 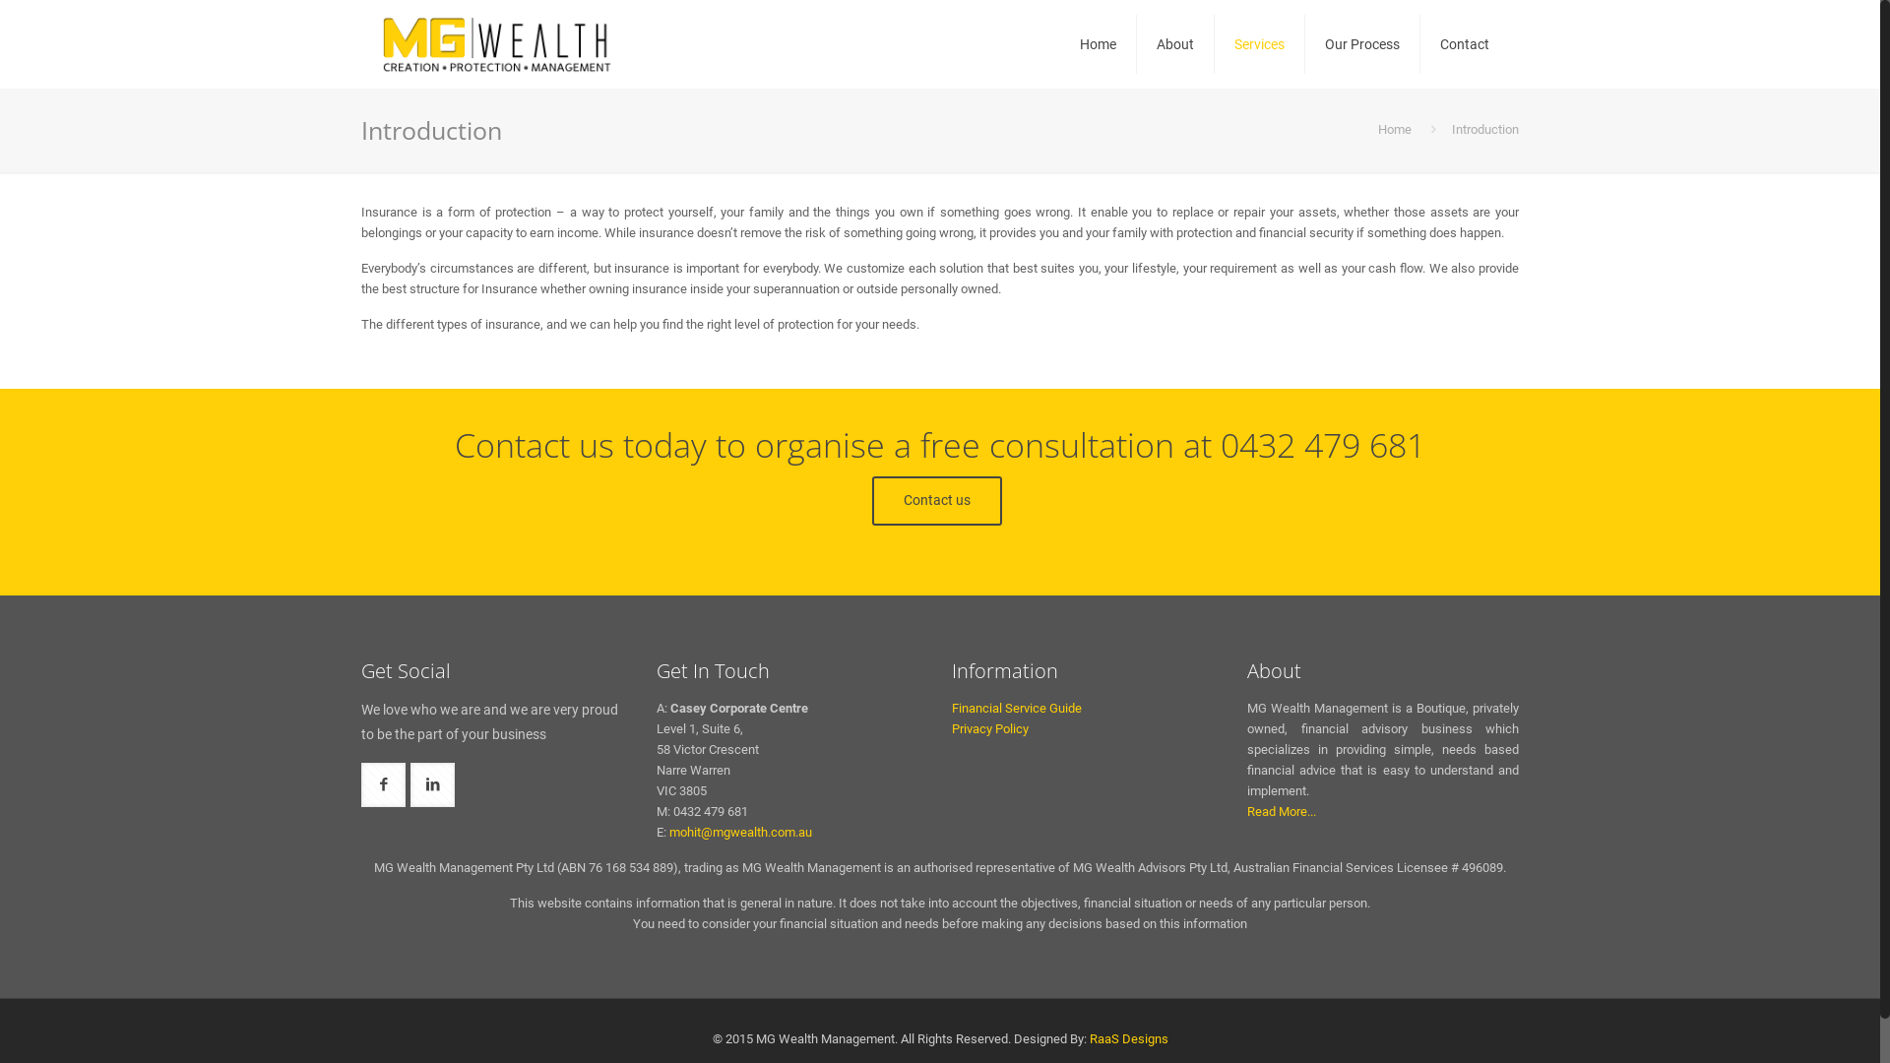 What do you see at coordinates (1260, 44) in the screenshot?
I see `Services` at bounding box center [1260, 44].